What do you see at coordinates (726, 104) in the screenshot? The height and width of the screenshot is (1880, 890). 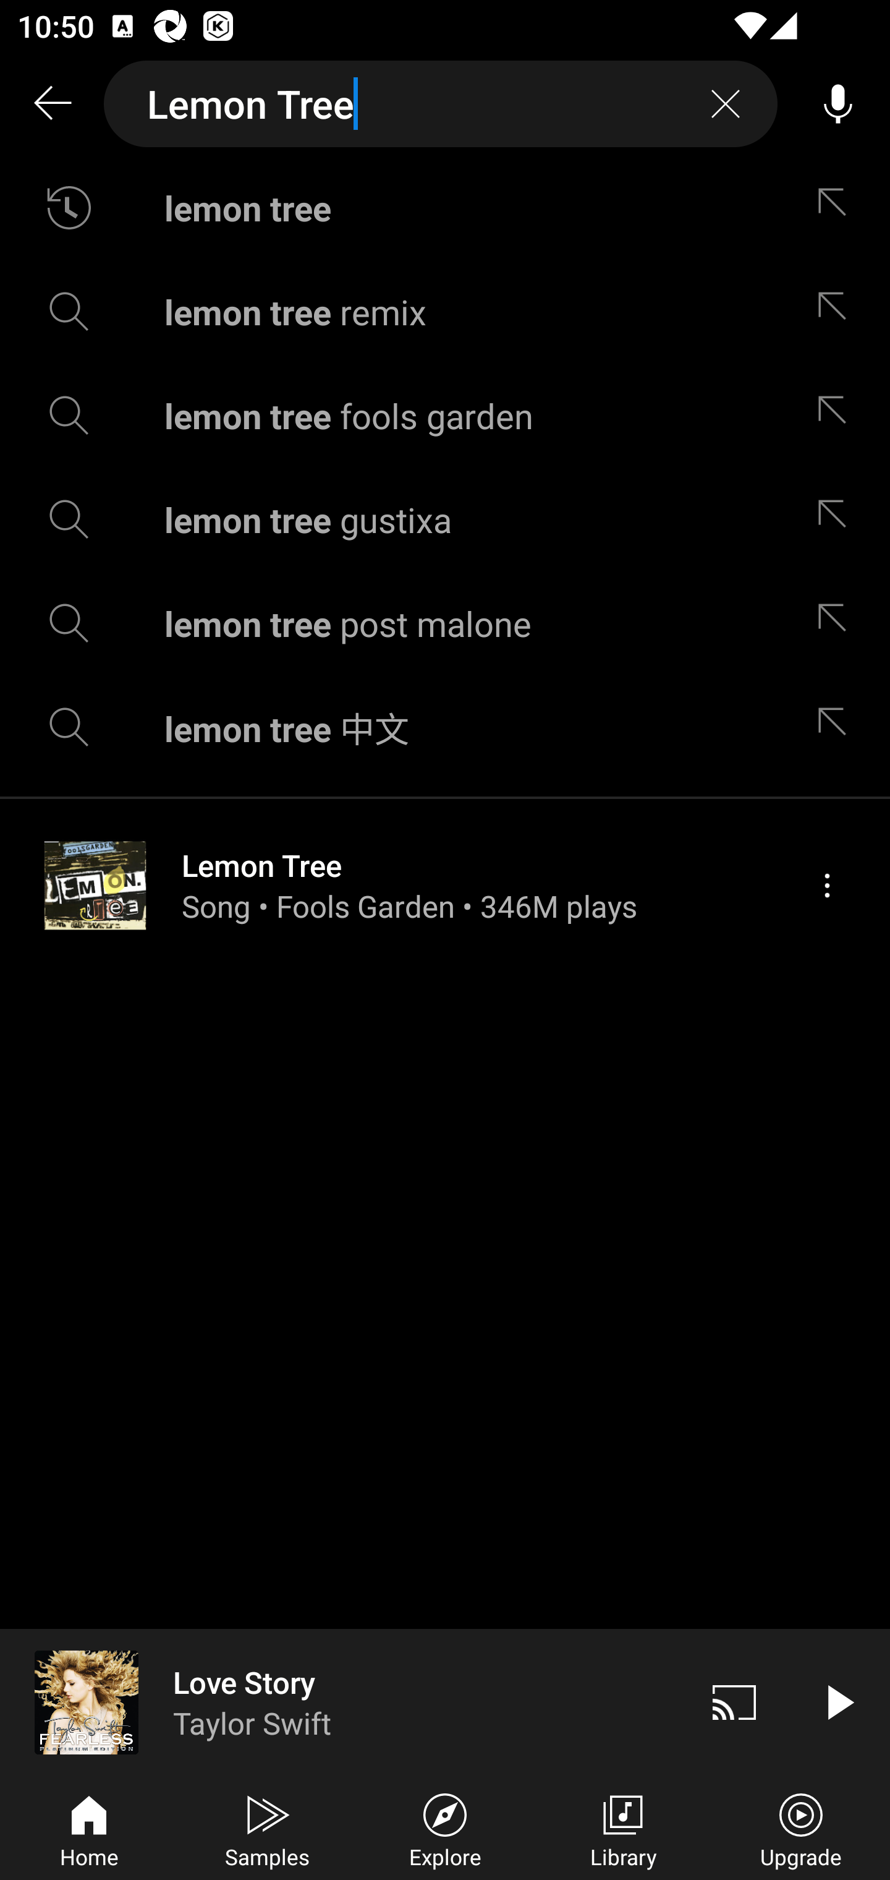 I see `Clear search` at bounding box center [726, 104].